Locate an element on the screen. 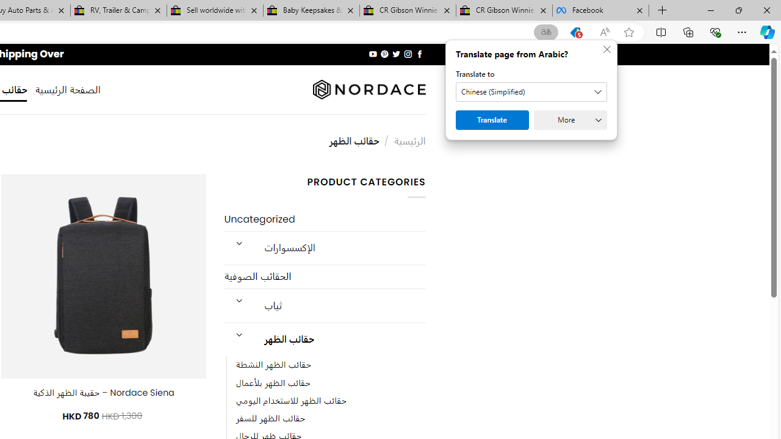  More is located at coordinates (570, 120).